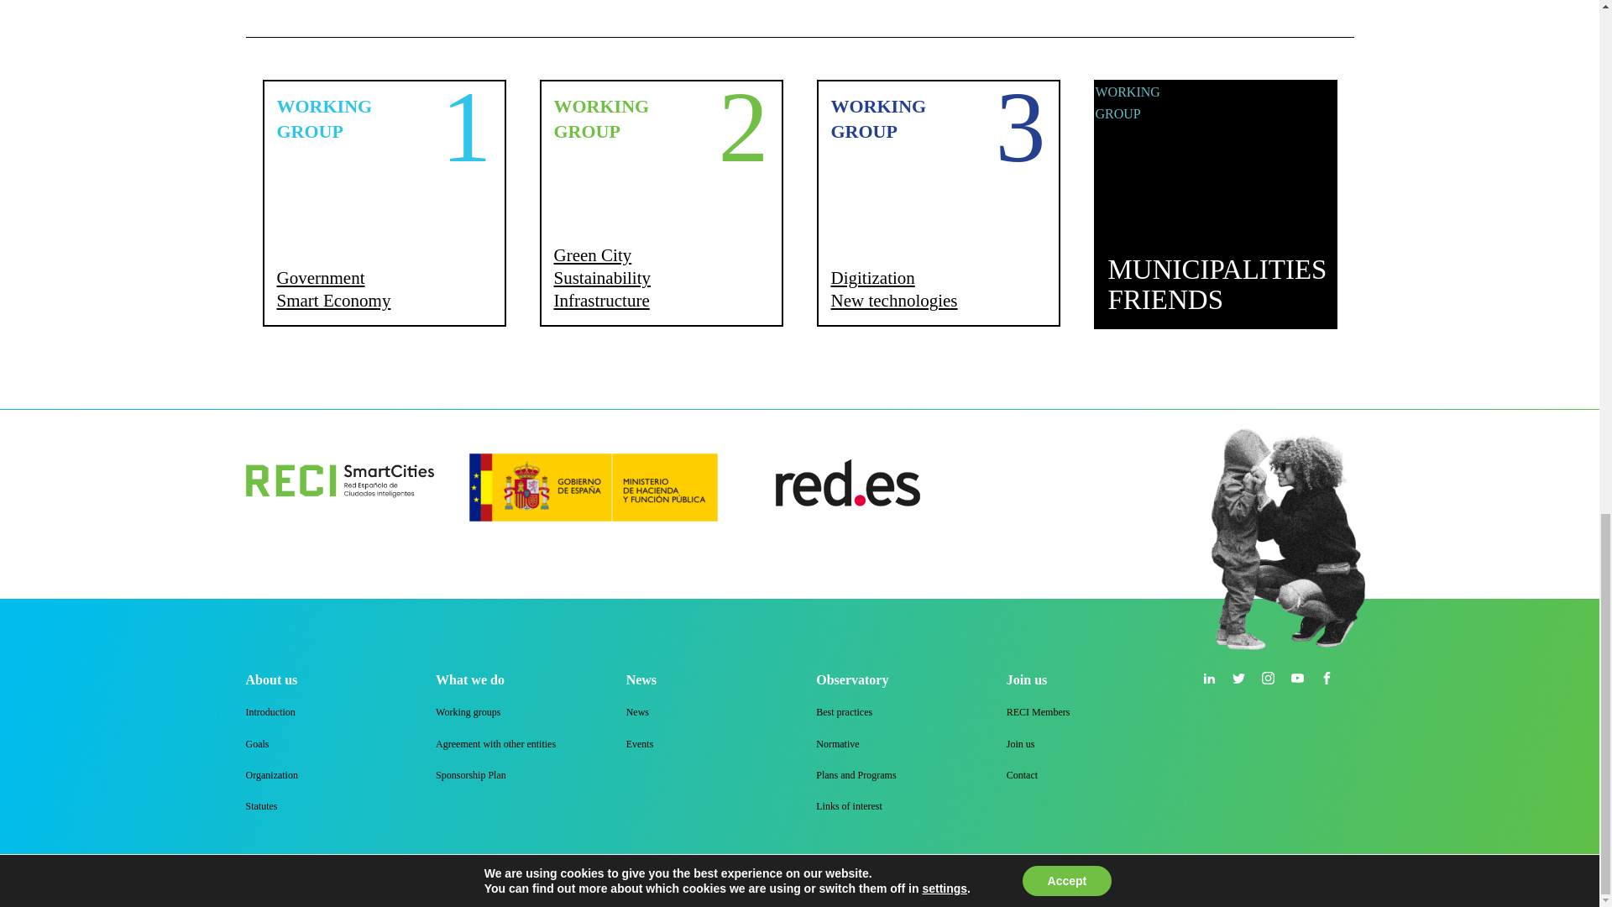  I want to click on Organization, so click(937, 203).